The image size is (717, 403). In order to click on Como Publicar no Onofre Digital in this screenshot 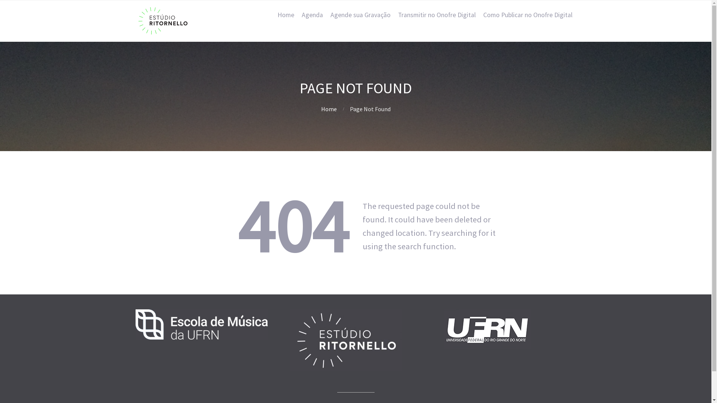, I will do `click(528, 15)`.